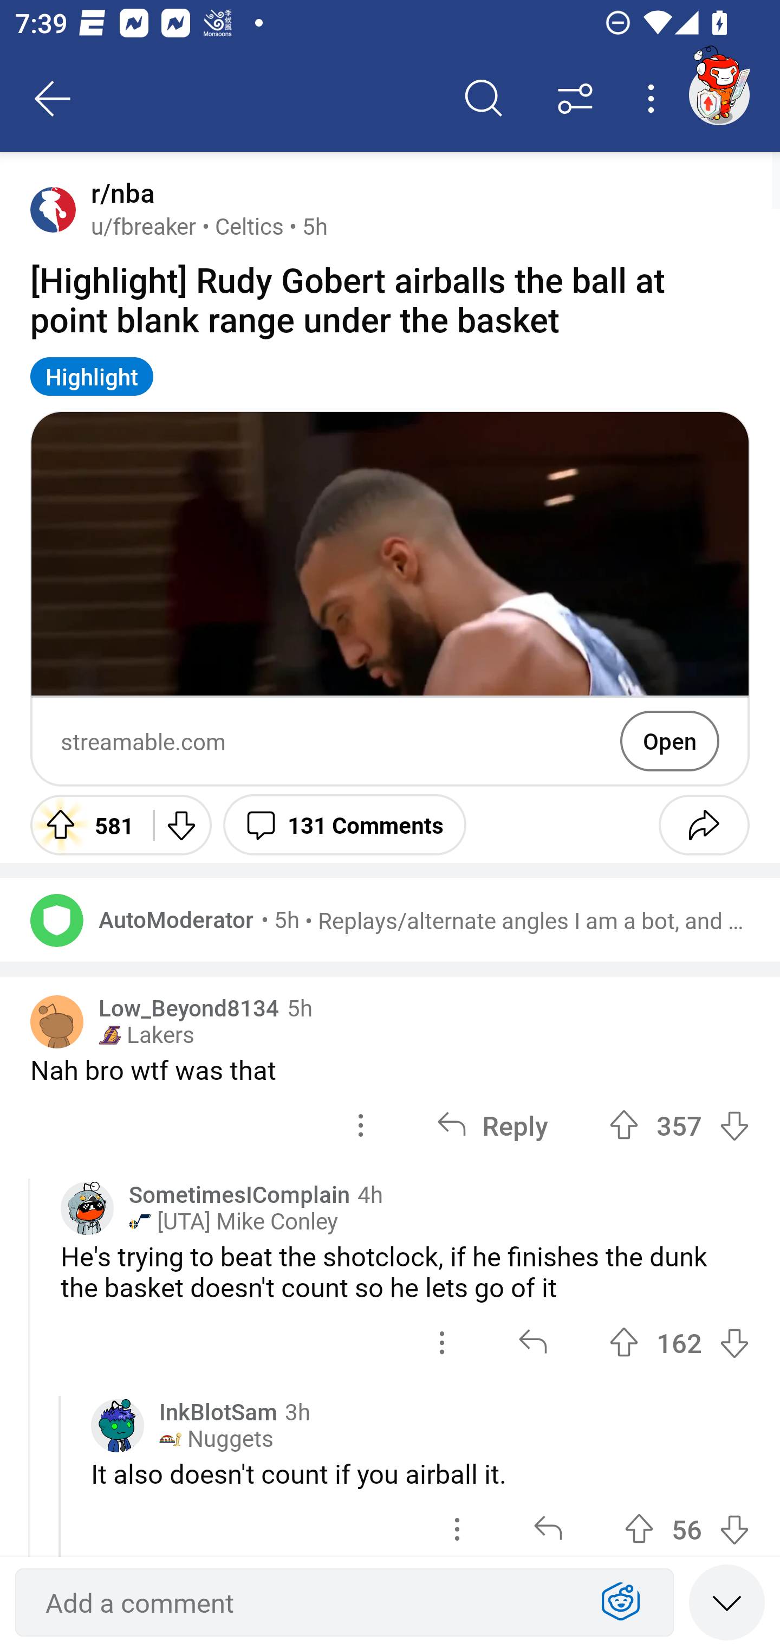 This screenshot has width=780, height=1648. Describe the element at coordinates (420, 1473) in the screenshot. I see `It also doesn't count if you airball it.` at that location.